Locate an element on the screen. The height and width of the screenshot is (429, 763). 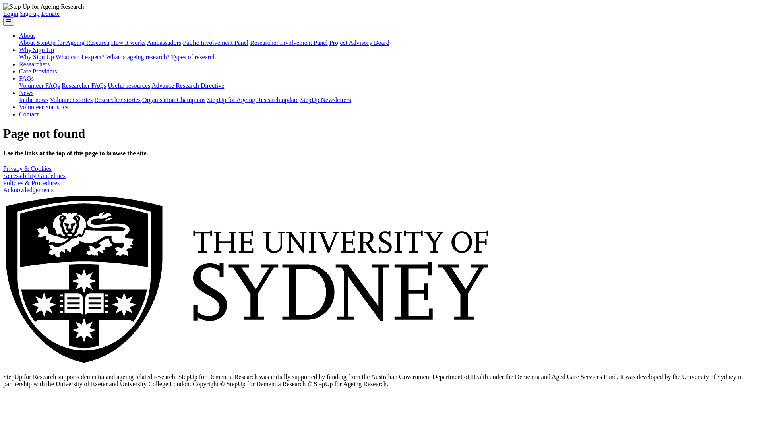
Volunteer stories is located at coordinates (71, 100).